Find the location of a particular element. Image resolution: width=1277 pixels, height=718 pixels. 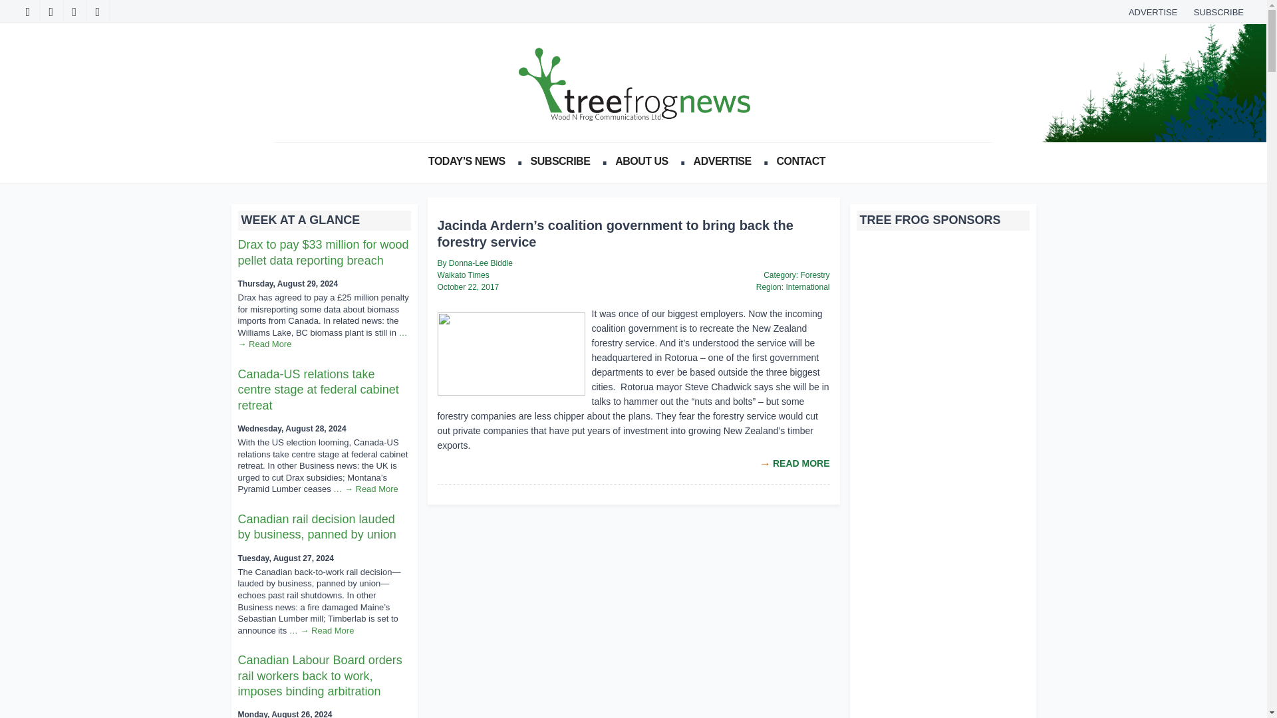

ADVERTISE is located at coordinates (726, 161).